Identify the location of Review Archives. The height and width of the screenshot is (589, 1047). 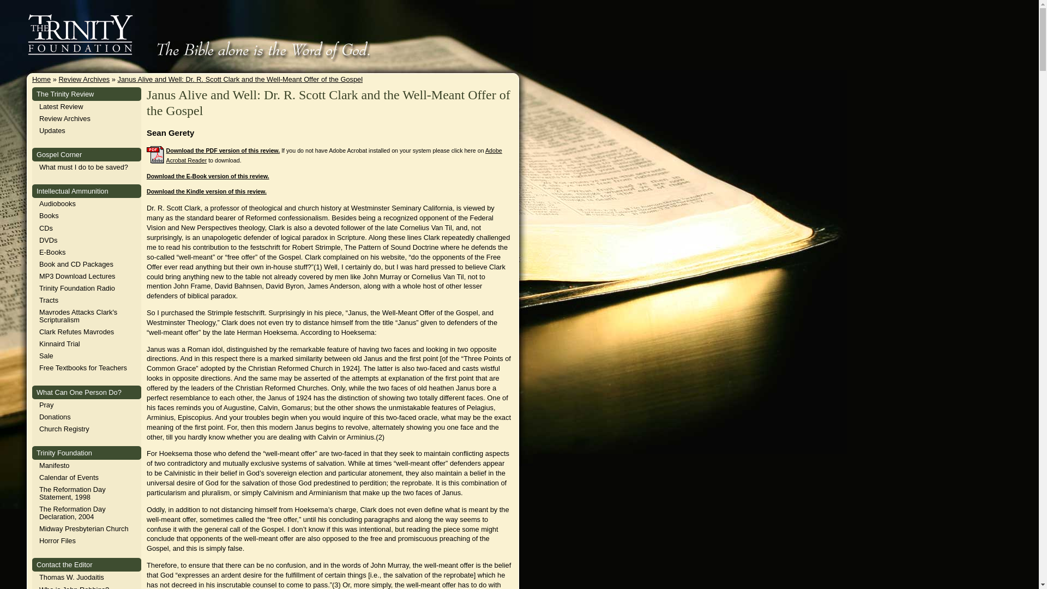
(64, 118).